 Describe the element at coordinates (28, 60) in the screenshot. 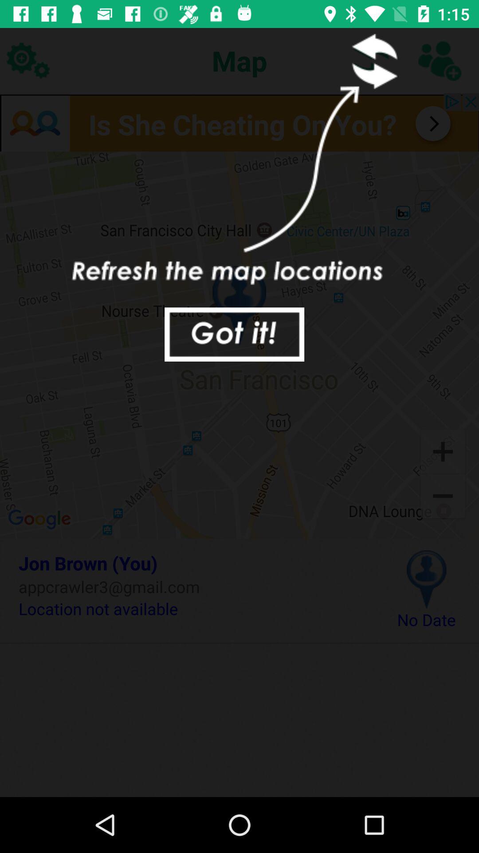

I see `open settings` at that location.